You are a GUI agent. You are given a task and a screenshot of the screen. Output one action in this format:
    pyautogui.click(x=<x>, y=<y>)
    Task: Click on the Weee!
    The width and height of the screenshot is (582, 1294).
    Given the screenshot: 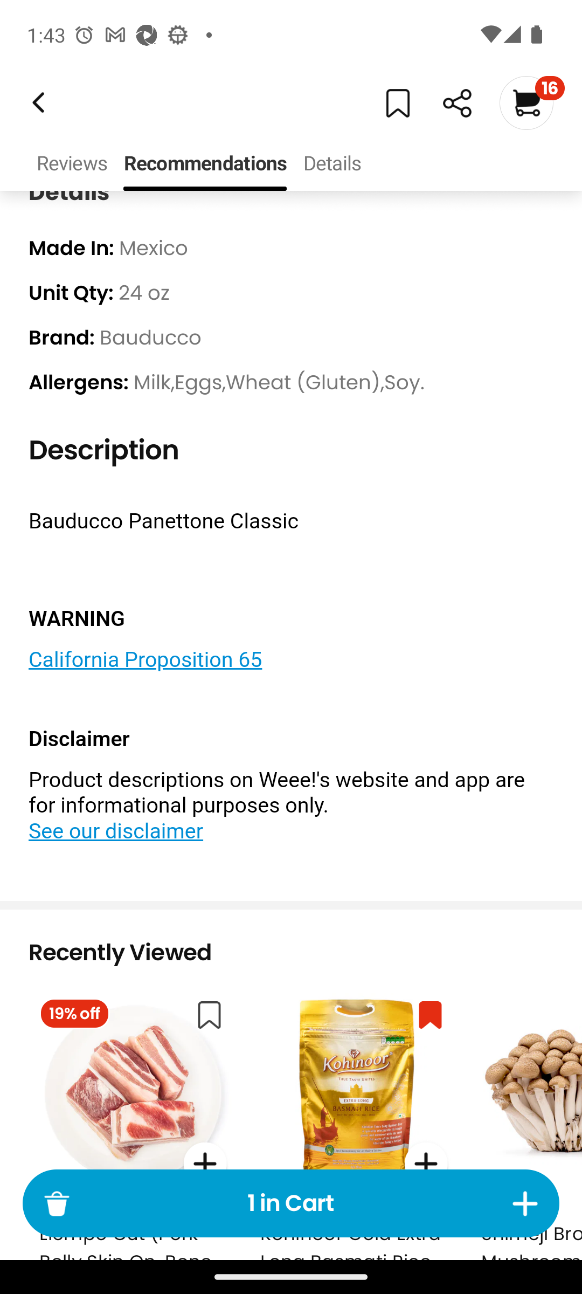 What is the action you would take?
    pyautogui.click(x=457, y=104)
    